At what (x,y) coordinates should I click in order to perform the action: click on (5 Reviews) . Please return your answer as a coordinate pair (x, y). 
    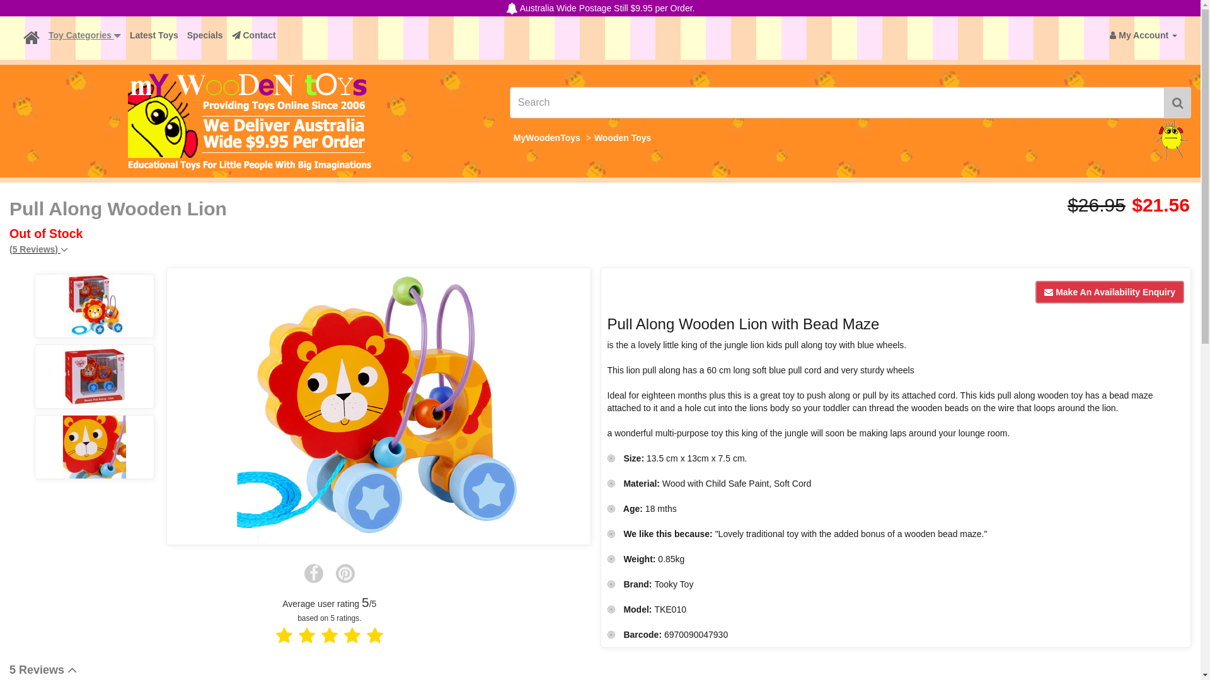
    Looking at the image, I should click on (39, 249).